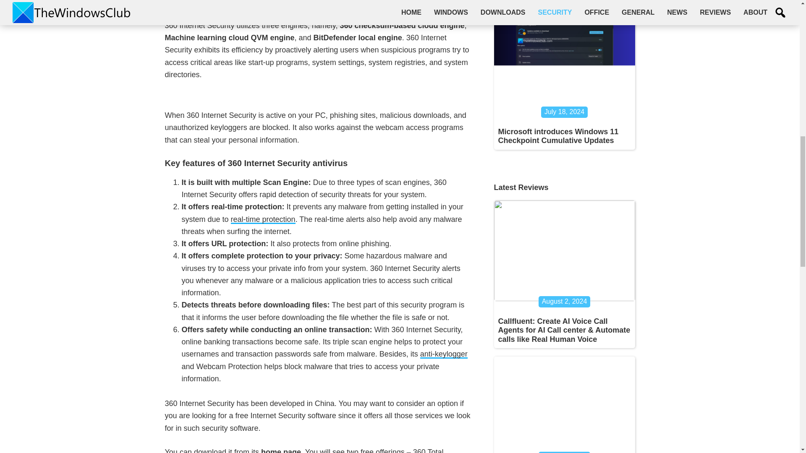 The image size is (806, 453). What do you see at coordinates (281, 450) in the screenshot?
I see `home page` at bounding box center [281, 450].